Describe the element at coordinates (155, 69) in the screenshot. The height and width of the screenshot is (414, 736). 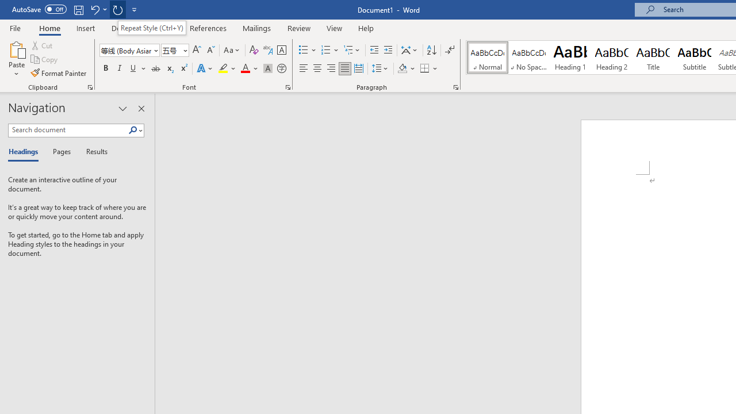
I see `Strikethrough` at that location.